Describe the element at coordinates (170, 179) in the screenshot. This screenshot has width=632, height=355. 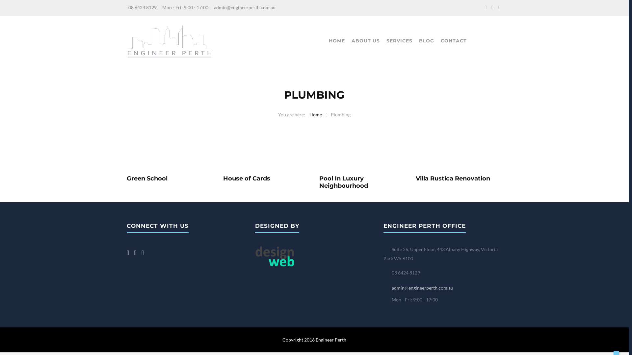
I see `Green School` at that location.